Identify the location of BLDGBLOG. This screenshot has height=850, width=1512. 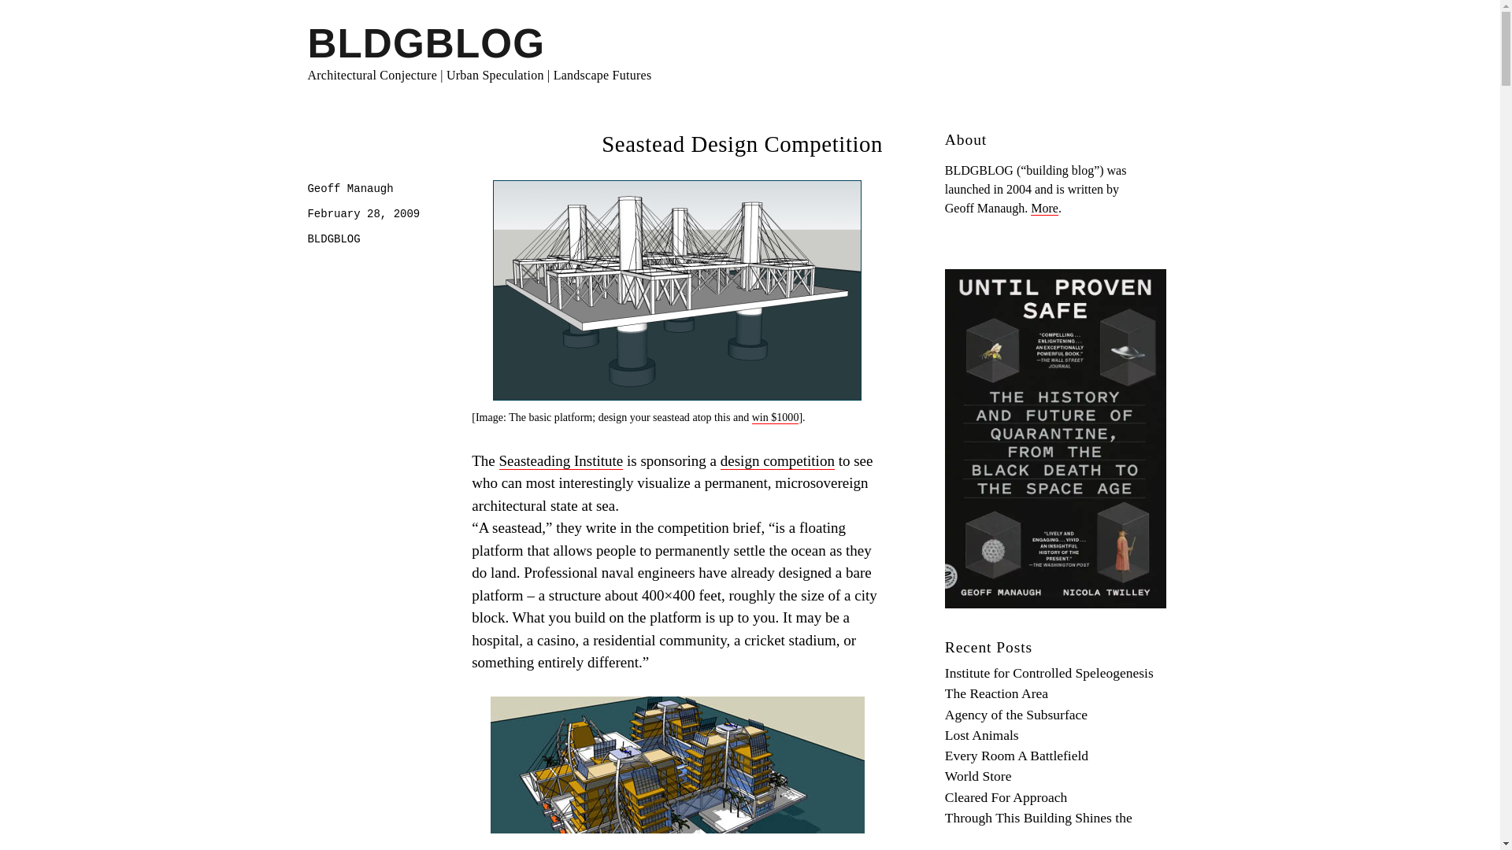
(332, 239).